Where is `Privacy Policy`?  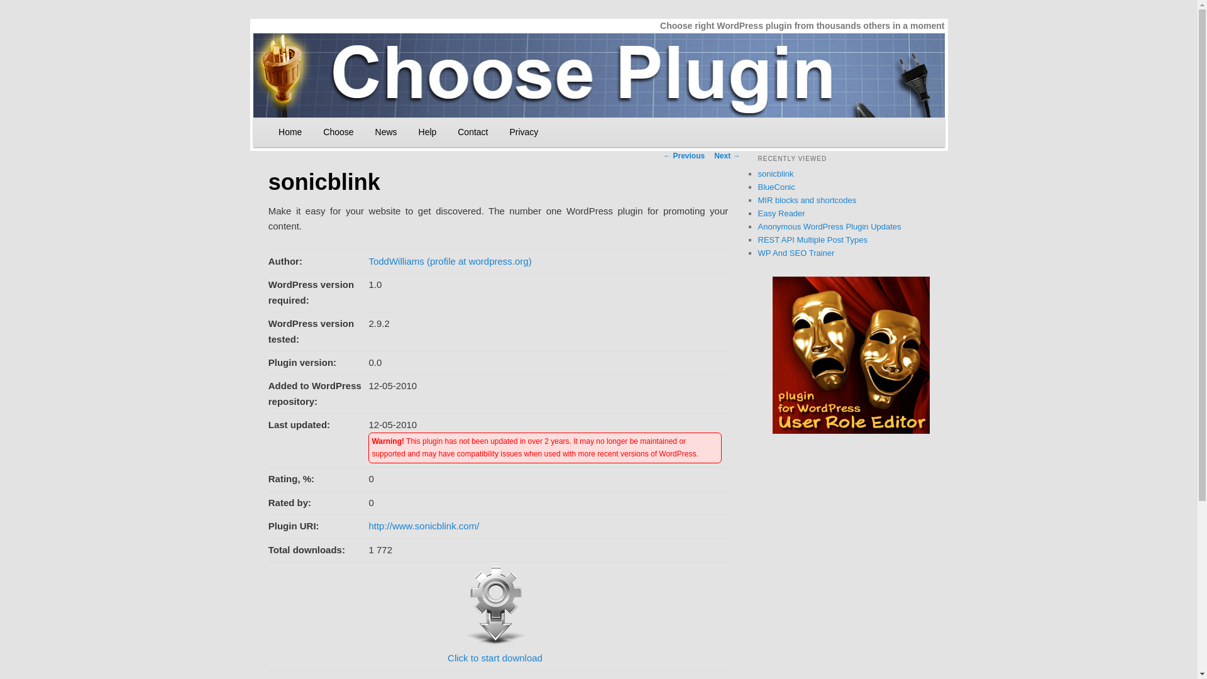 Privacy Policy is located at coordinates (523, 132).